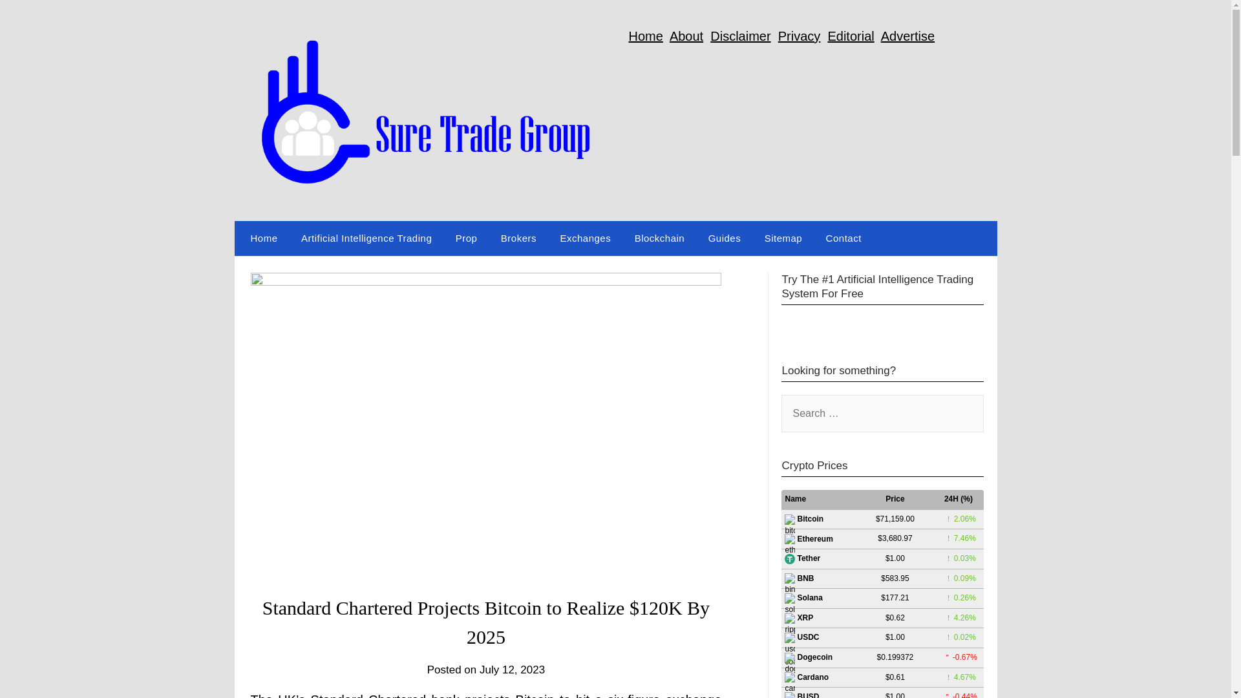 The width and height of the screenshot is (1241, 698). I want to click on Sitemap, so click(783, 238).